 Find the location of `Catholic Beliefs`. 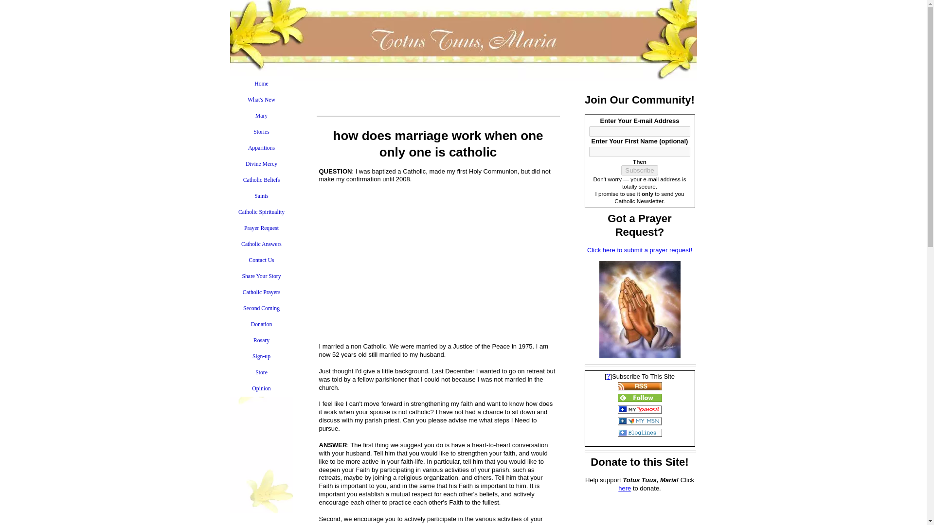

Catholic Beliefs is located at coordinates (261, 180).